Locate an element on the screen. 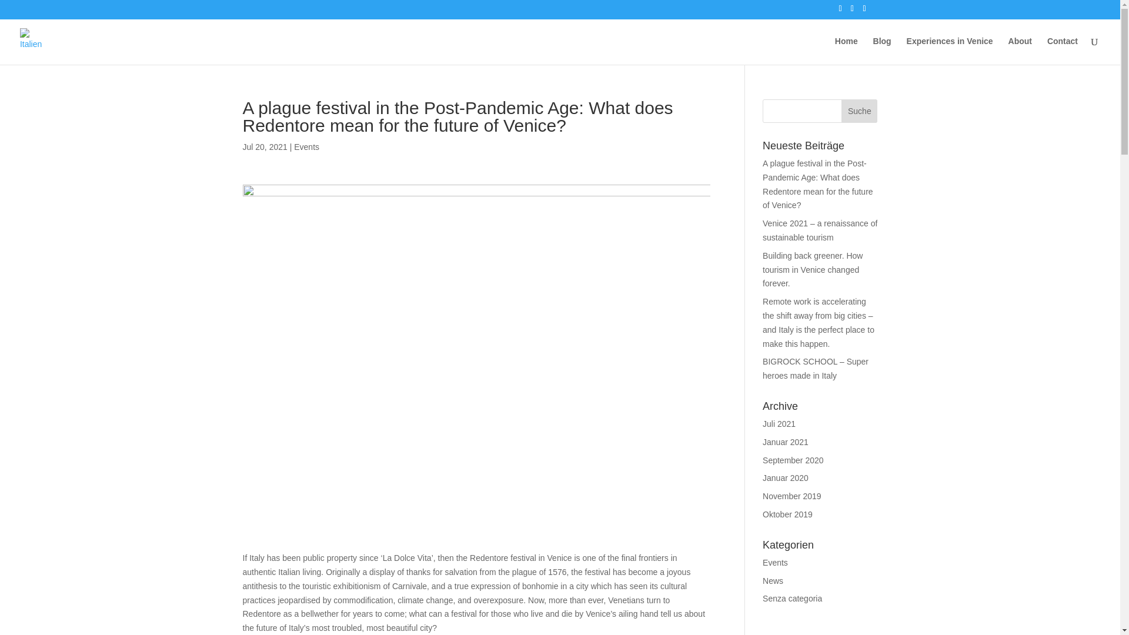 The image size is (1129, 635). Januar 2021 is located at coordinates (786, 442).